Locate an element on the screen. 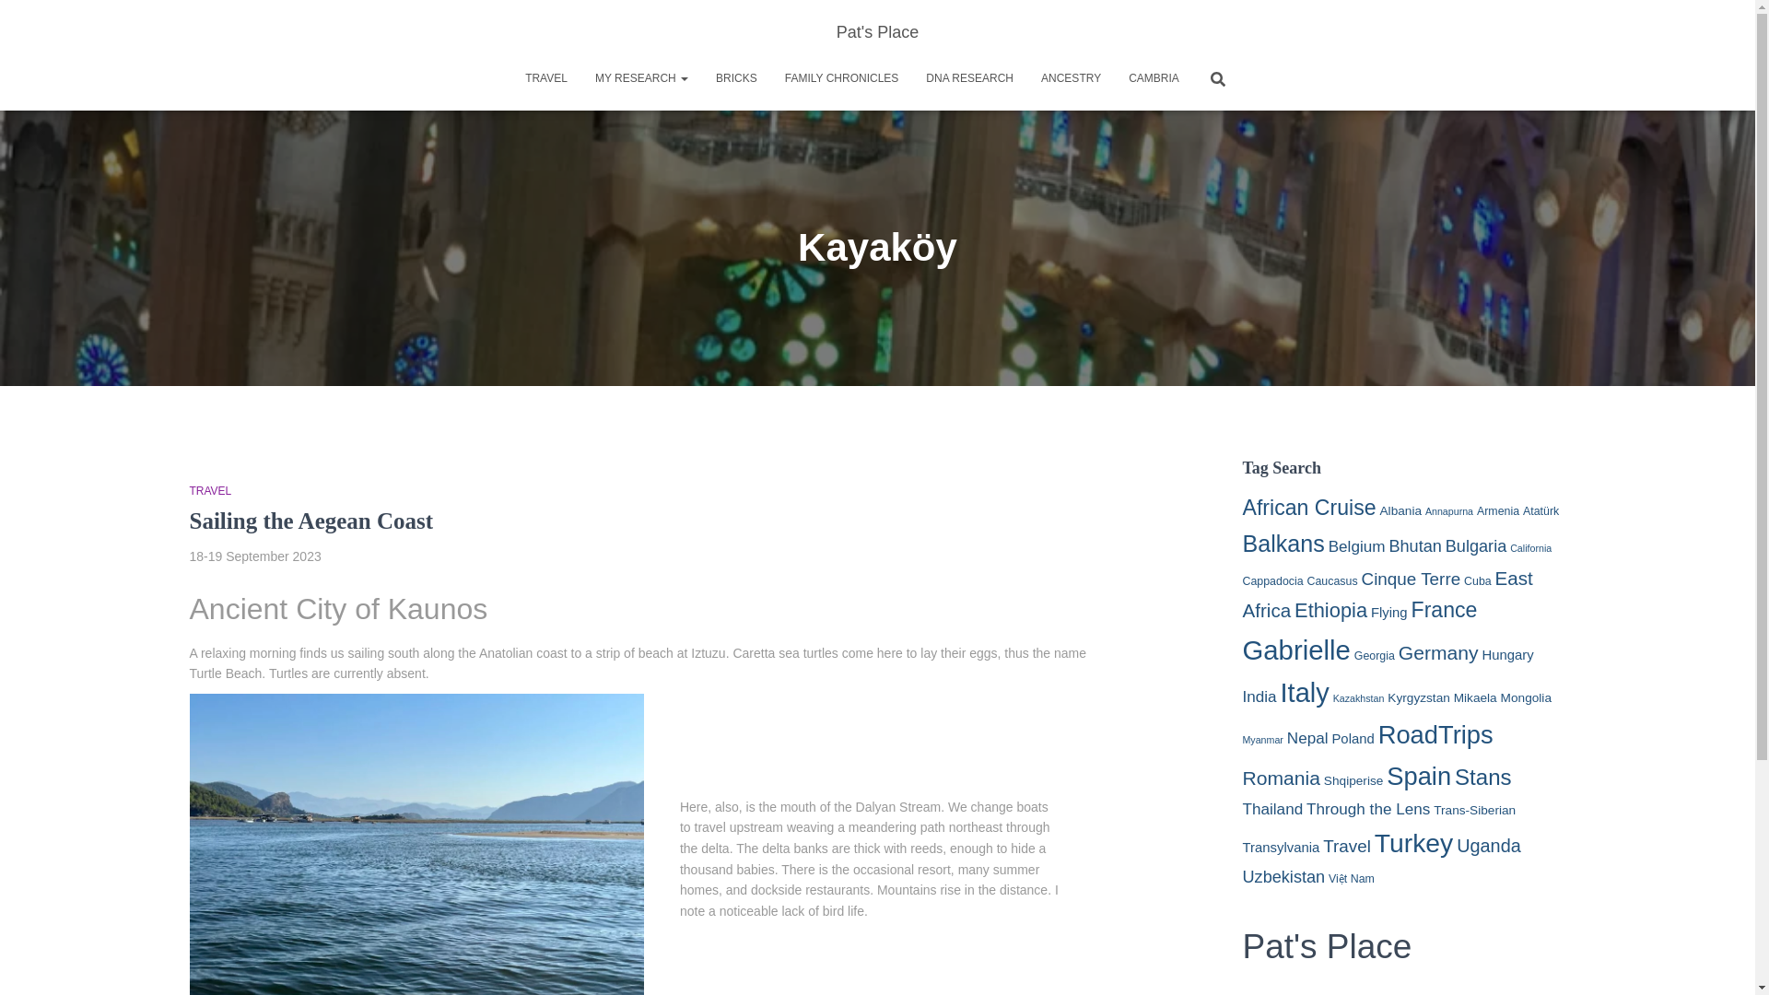 The image size is (1769, 995). ANCESTRY is located at coordinates (1071, 78).